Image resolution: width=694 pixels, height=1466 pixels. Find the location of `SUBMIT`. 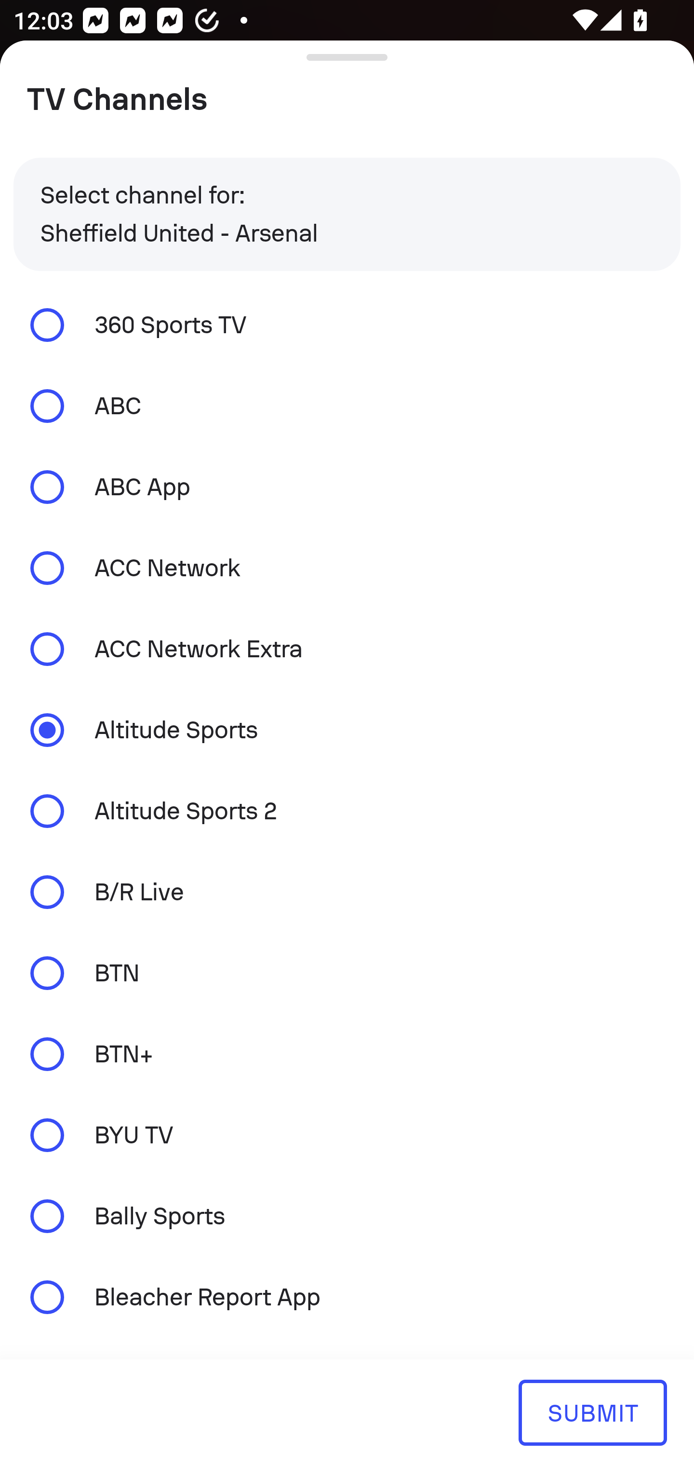

SUBMIT is located at coordinates (592, 1412).